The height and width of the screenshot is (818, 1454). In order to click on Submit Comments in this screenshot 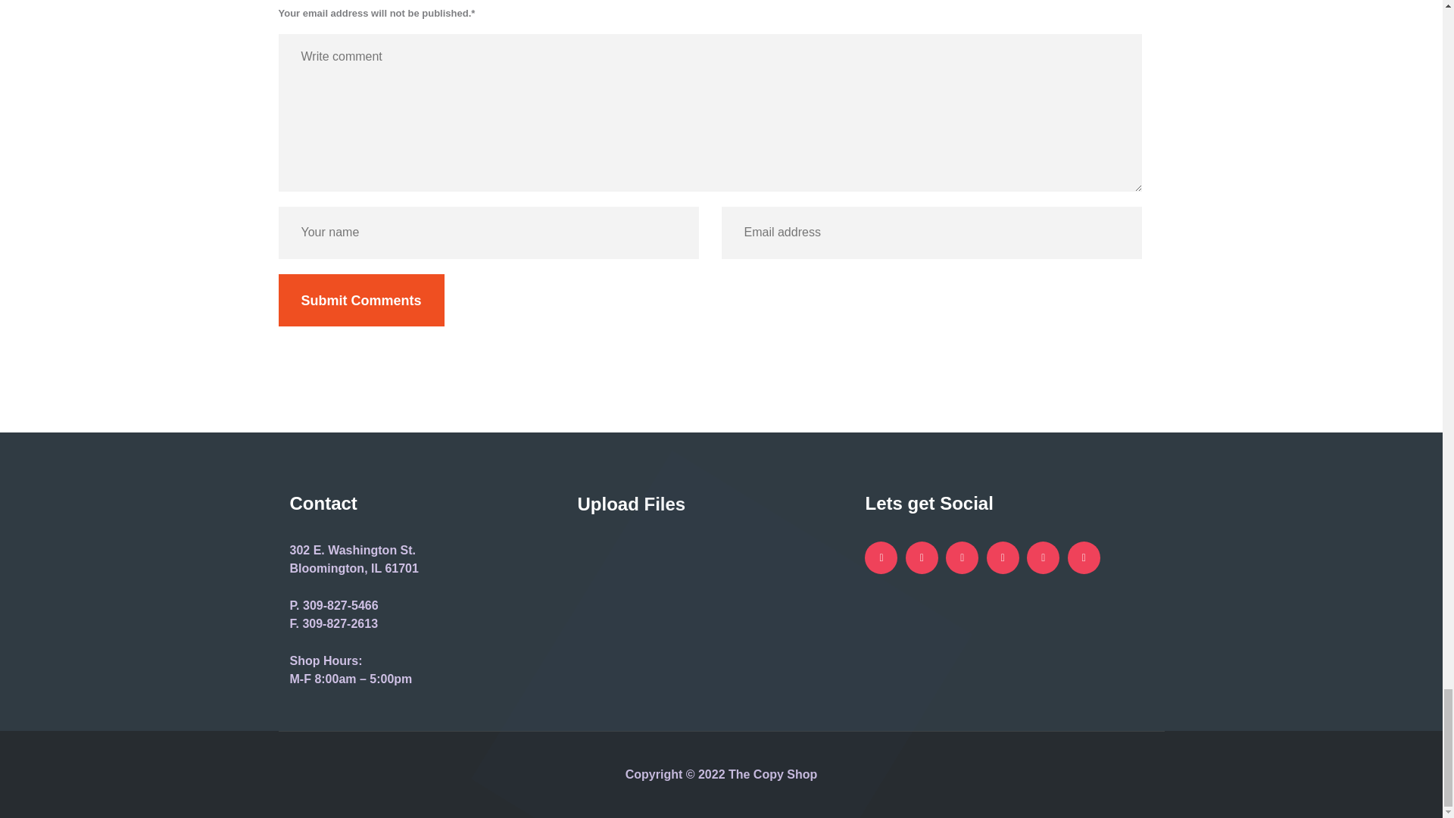, I will do `click(362, 300)`.